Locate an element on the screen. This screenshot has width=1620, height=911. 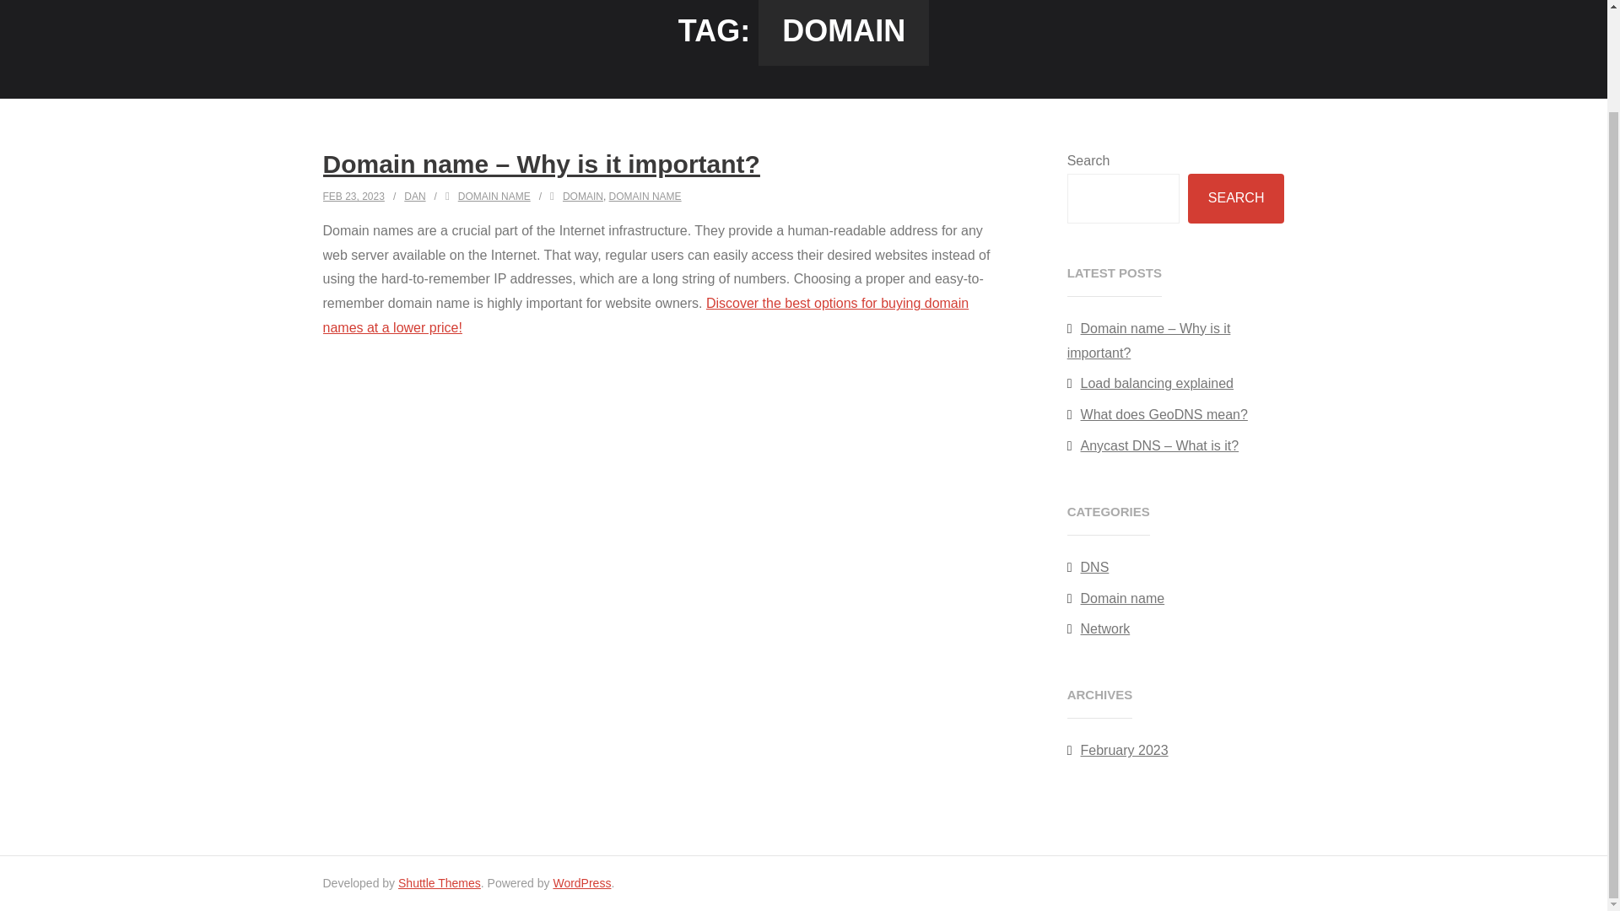
Domain name is located at coordinates (1115, 599).